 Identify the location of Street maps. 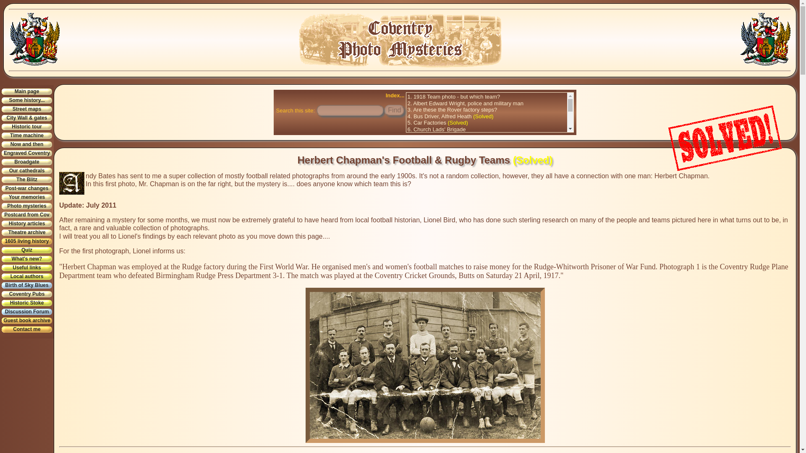
(27, 109).